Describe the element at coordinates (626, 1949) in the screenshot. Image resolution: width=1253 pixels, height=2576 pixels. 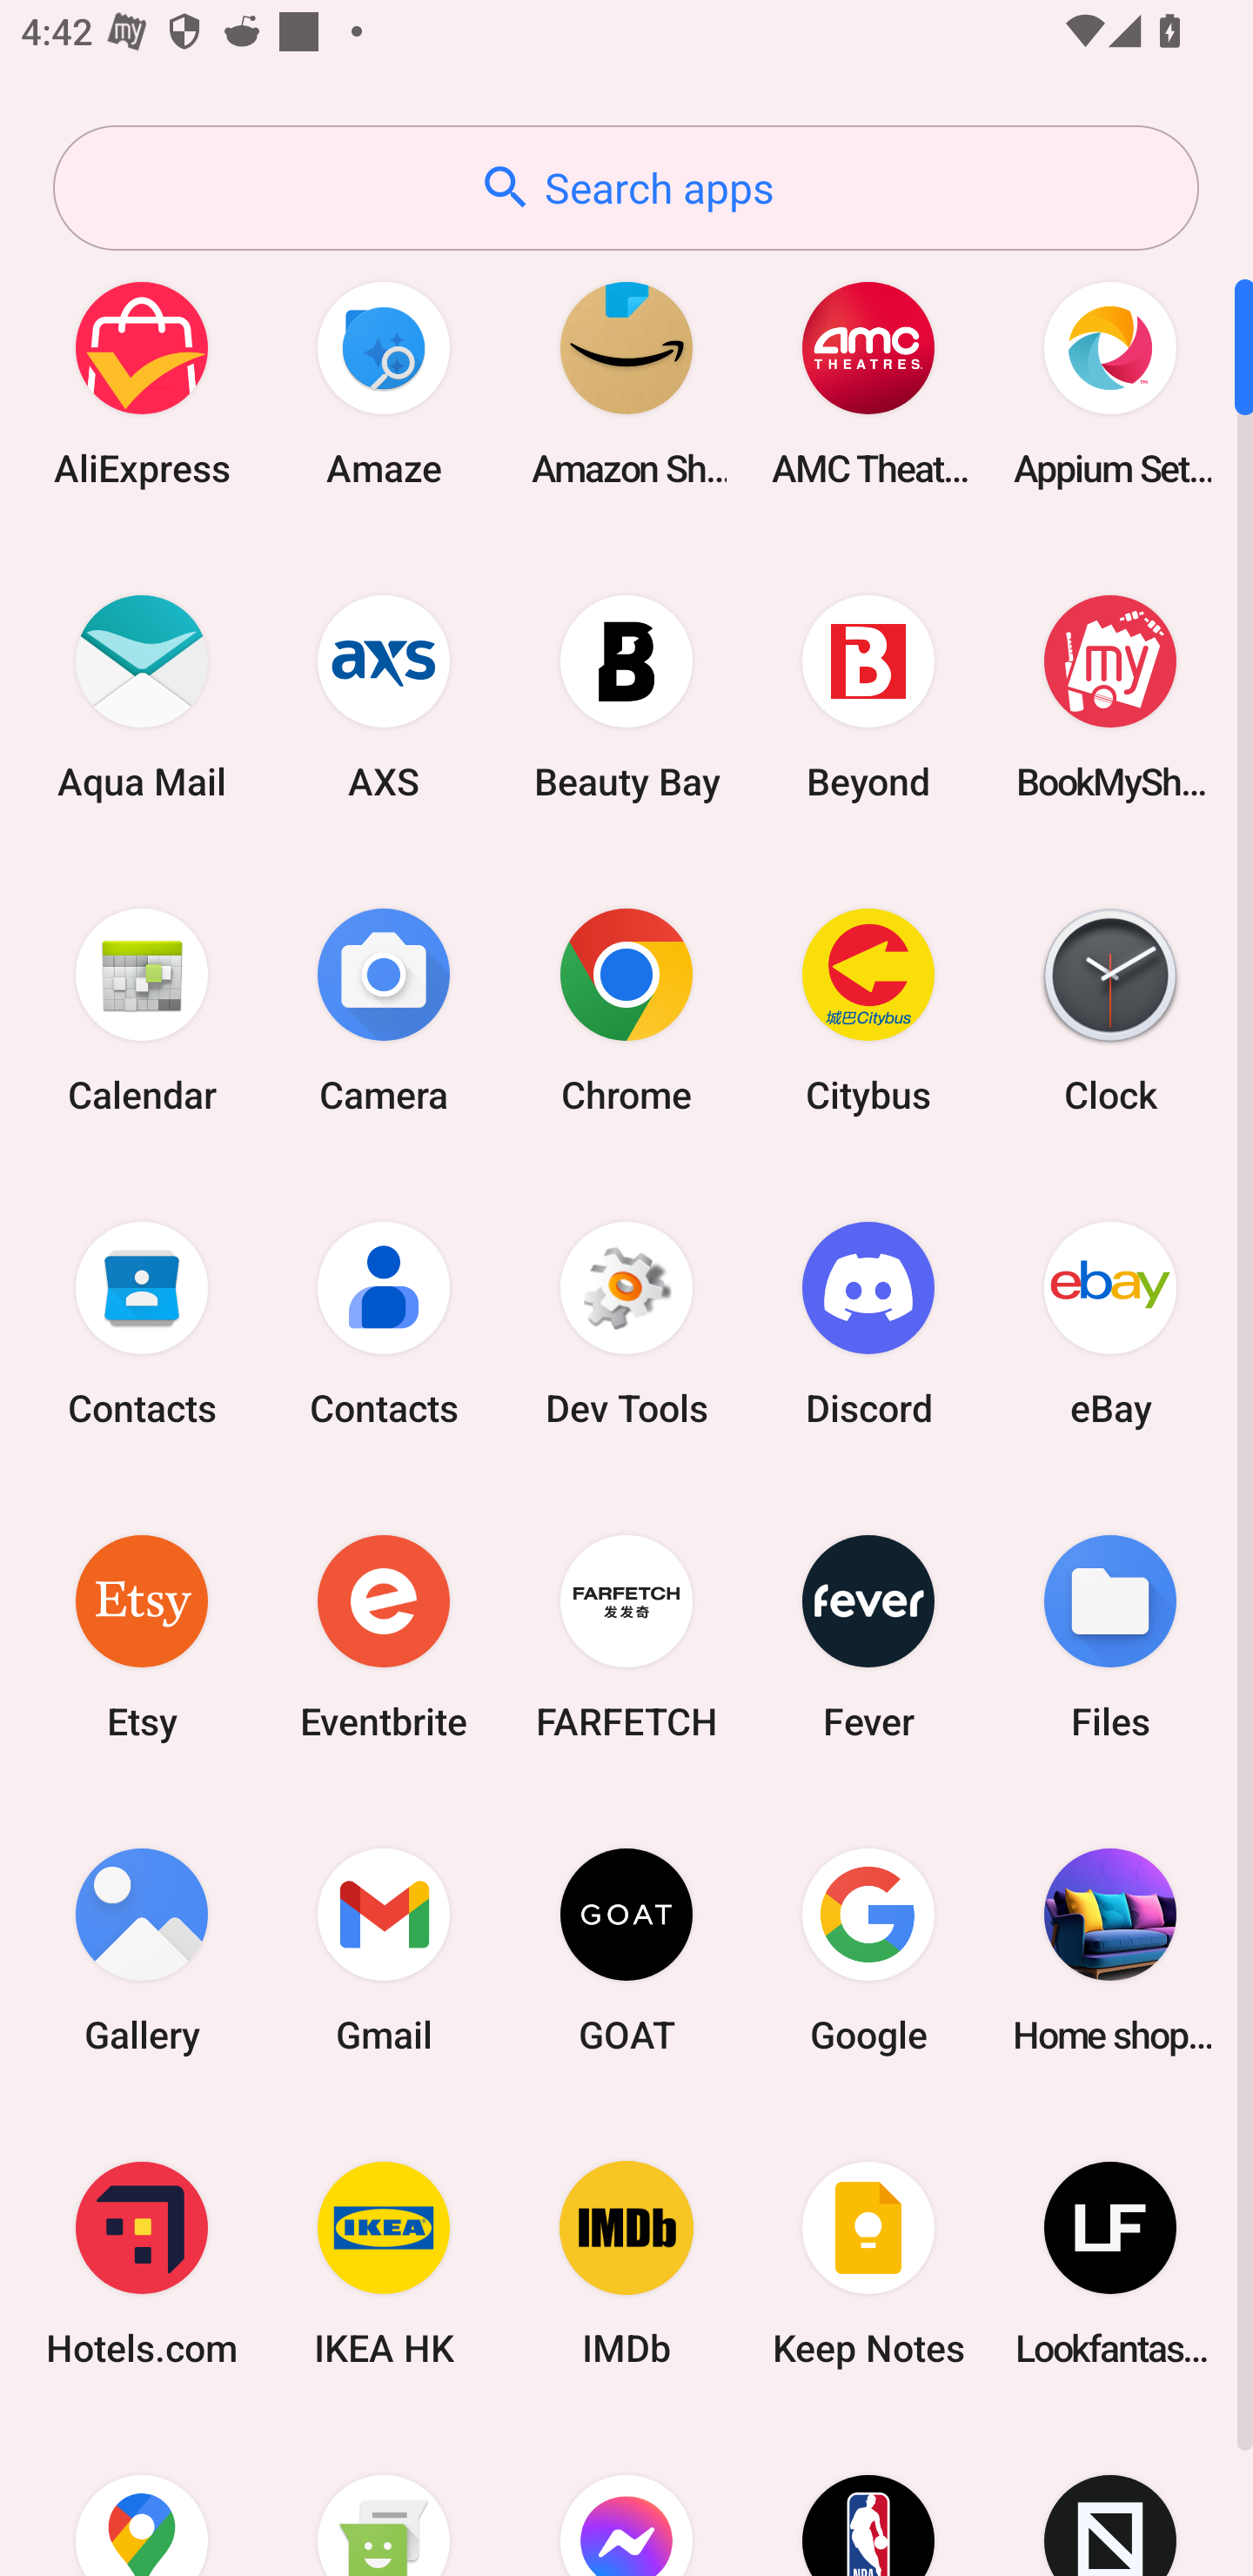
I see `GOAT` at that location.